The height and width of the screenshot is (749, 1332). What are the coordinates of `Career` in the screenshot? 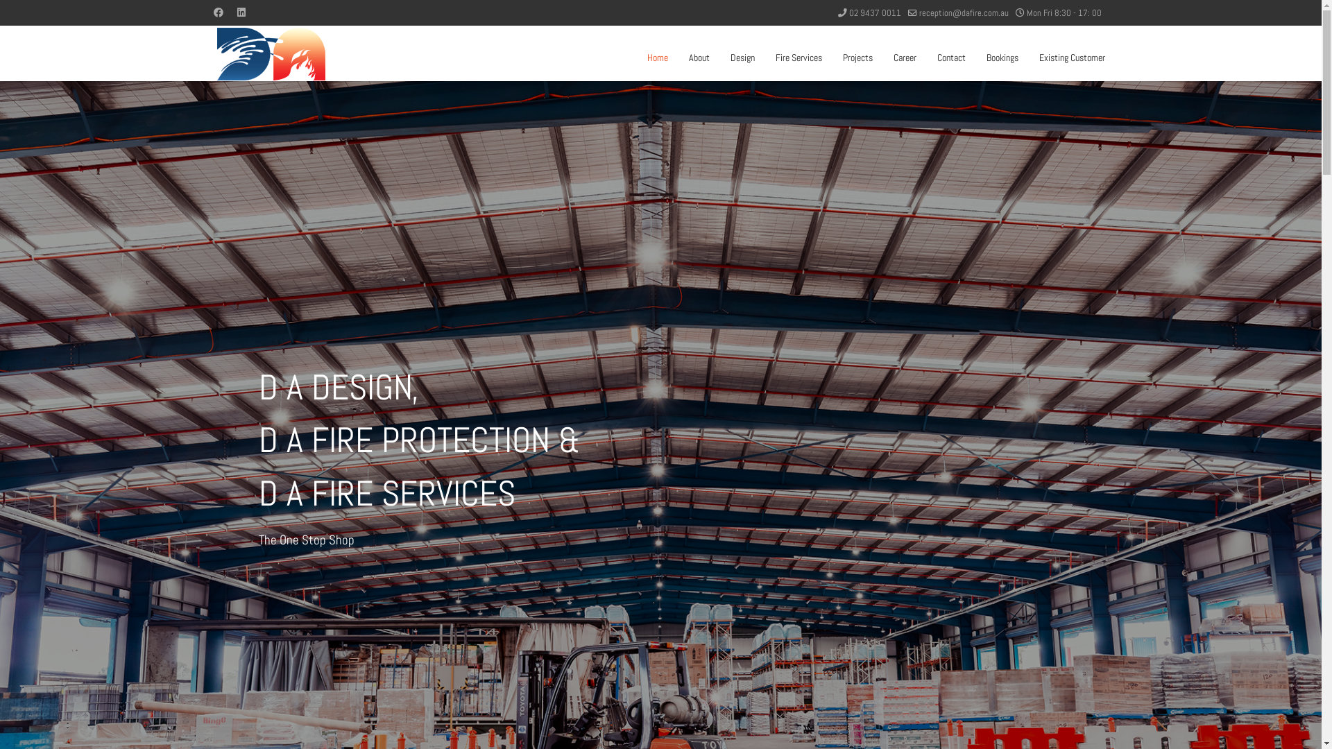 It's located at (905, 58).